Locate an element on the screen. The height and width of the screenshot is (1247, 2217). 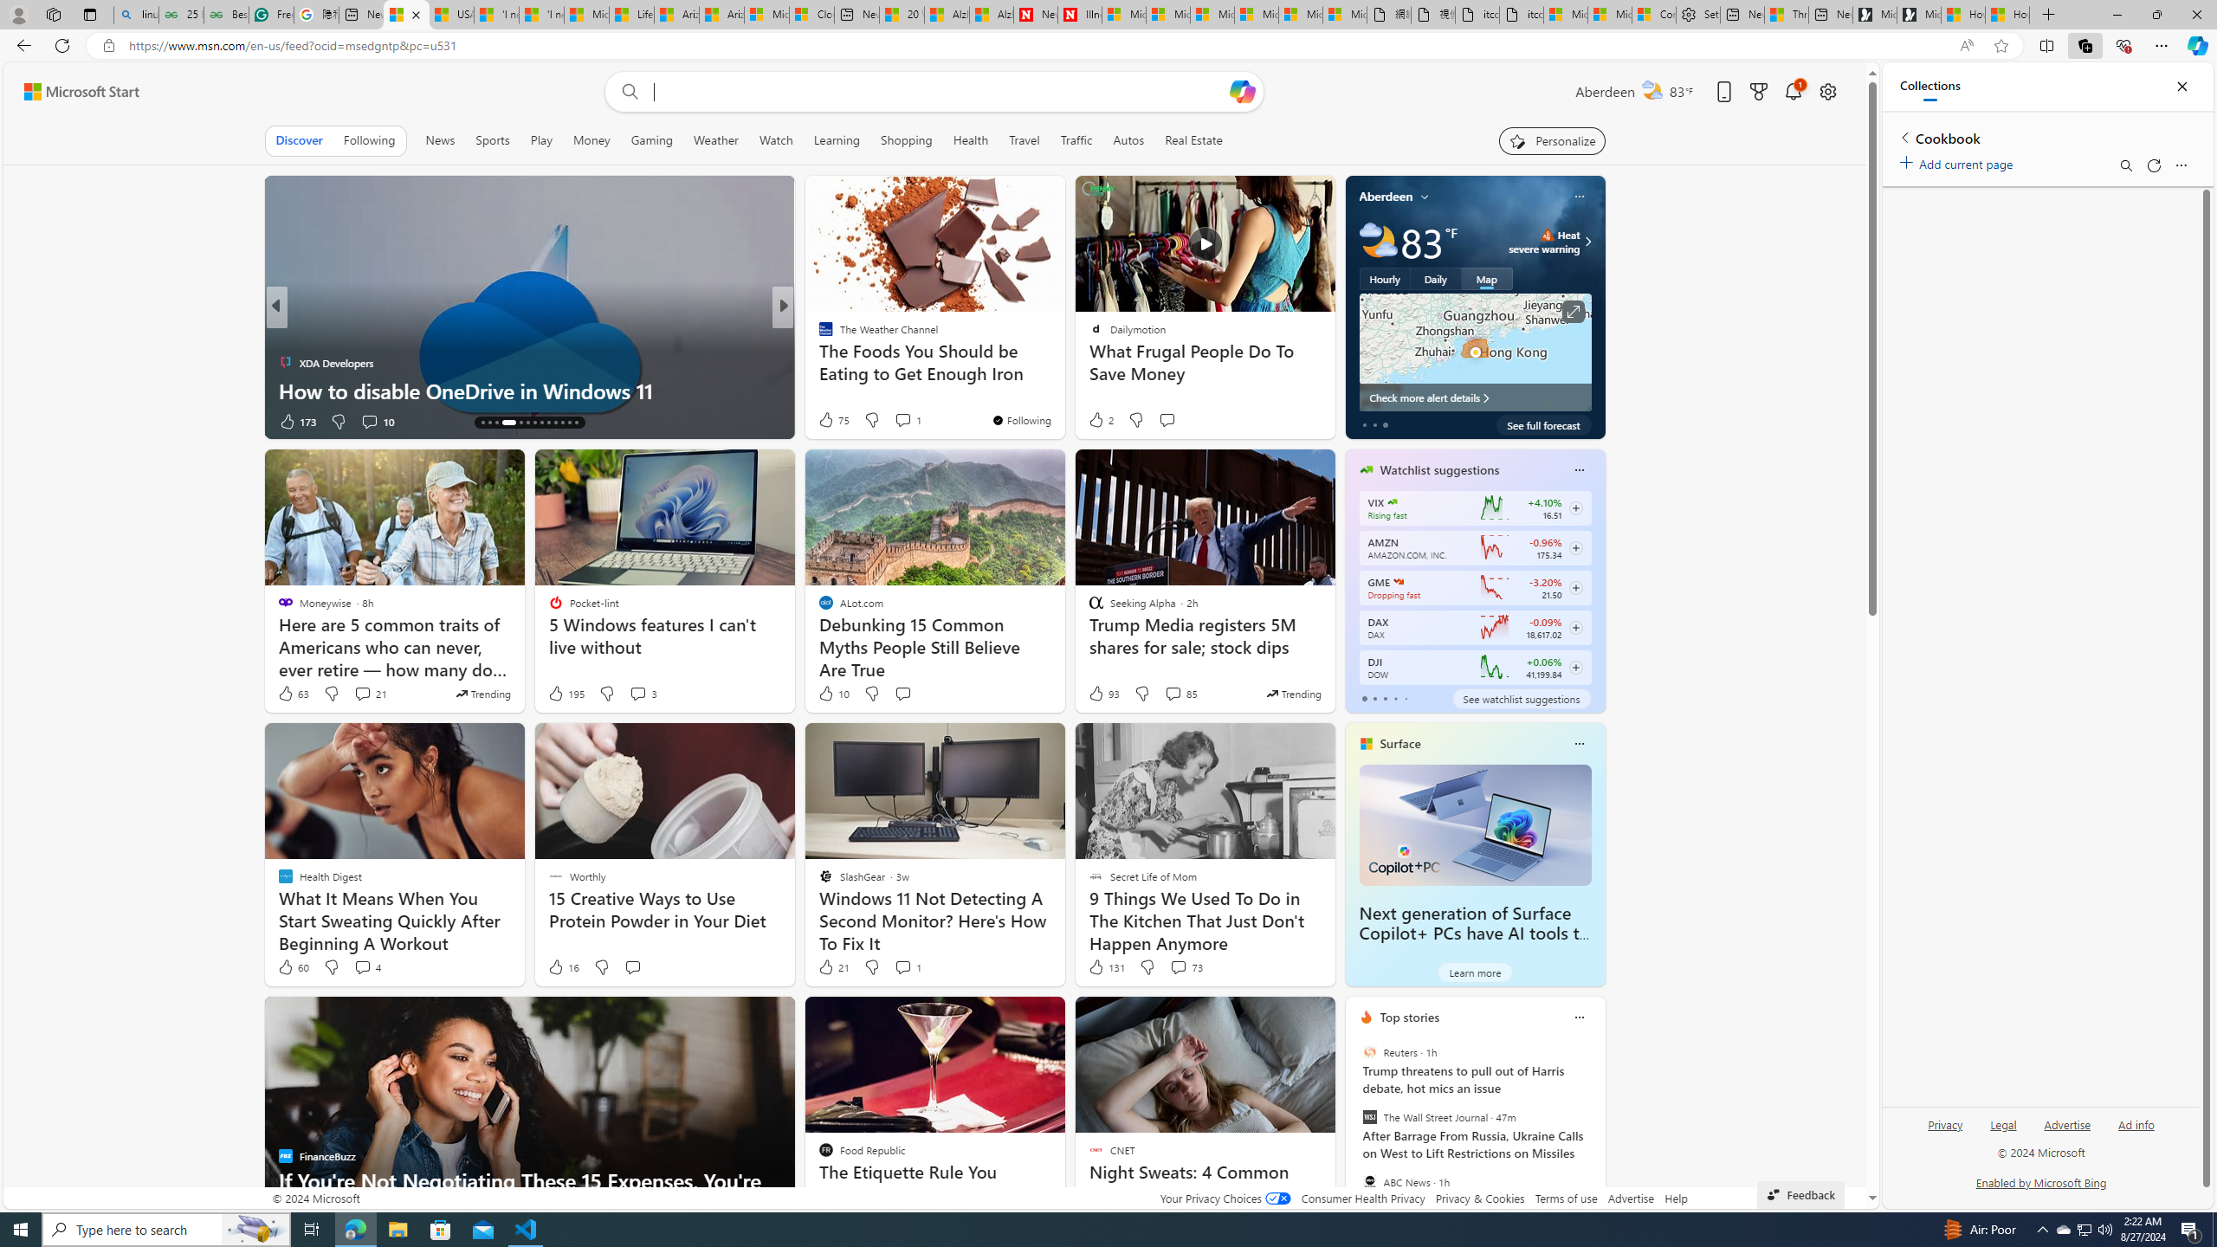
AutomationID: tab-26 is located at coordinates (576, 423).